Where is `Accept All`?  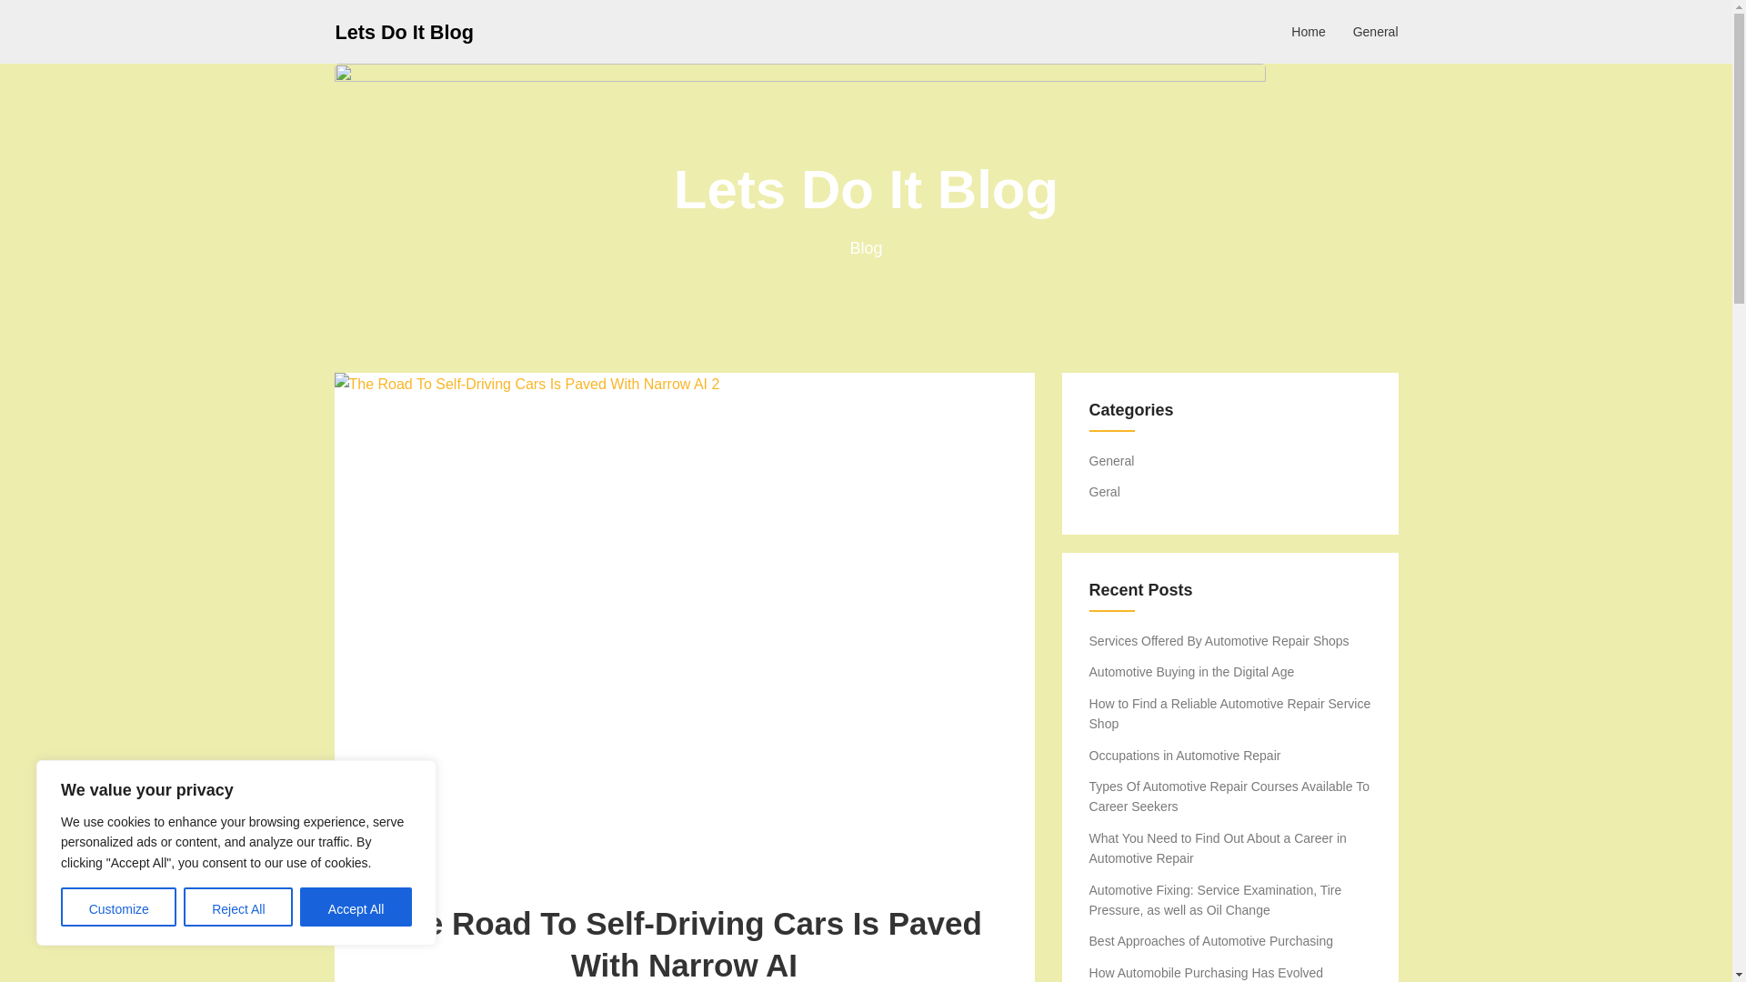
Accept All is located at coordinates (356, 907).